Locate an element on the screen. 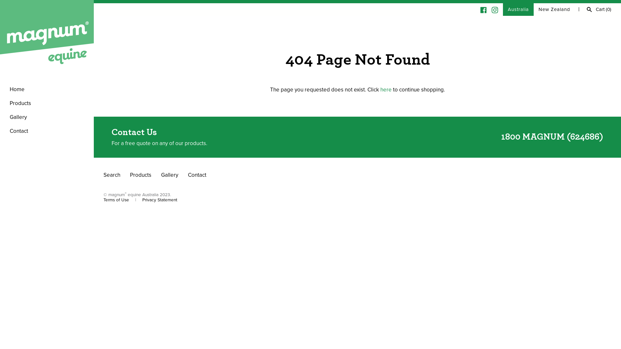 The height and width of the screenshot is (349, 621). Cart (0) is located at coordinates (604, 9).